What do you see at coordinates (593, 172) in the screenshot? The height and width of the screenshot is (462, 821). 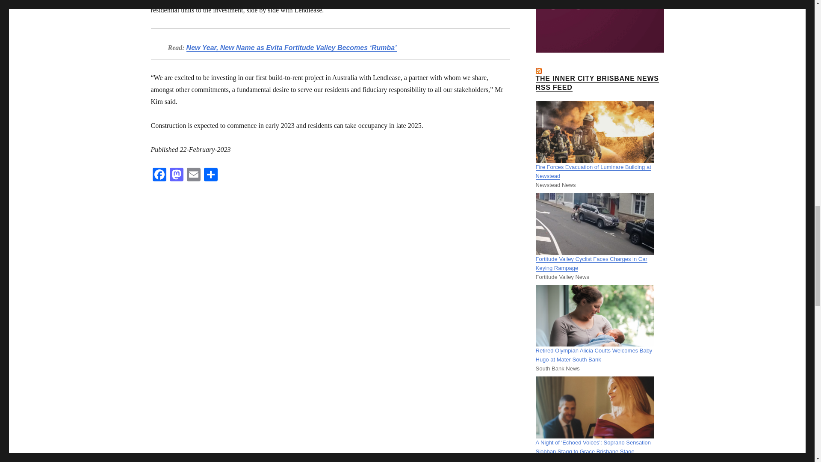 I see `Fire Forces Evacuation of Luminare Building at Newstead` at bounding box center [593, 172].